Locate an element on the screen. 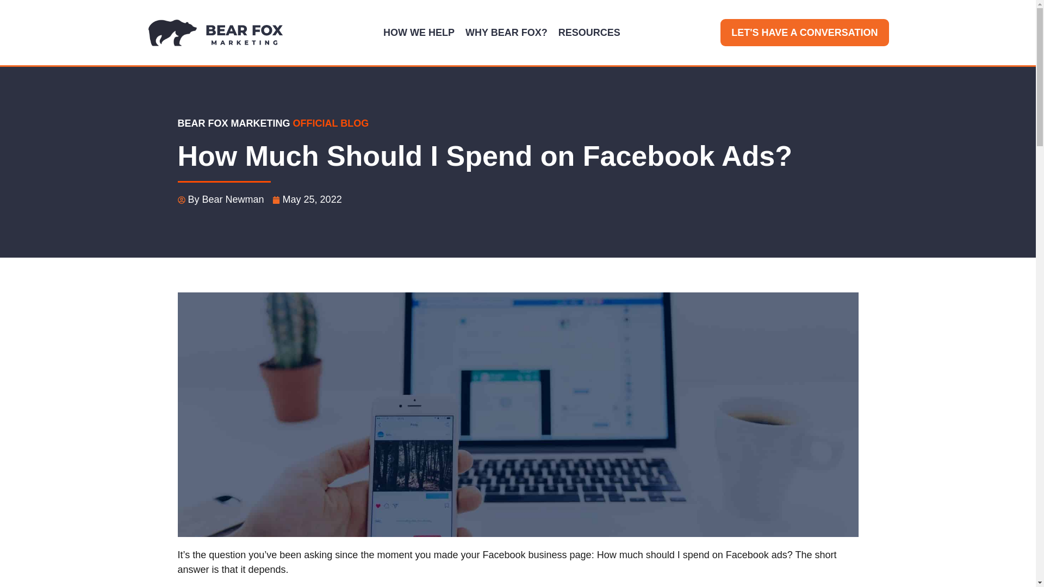 Image resolution: width=1044 pixels, height=587 pixels. WHY BEAR FOX? is located at coordinates (507, 33).